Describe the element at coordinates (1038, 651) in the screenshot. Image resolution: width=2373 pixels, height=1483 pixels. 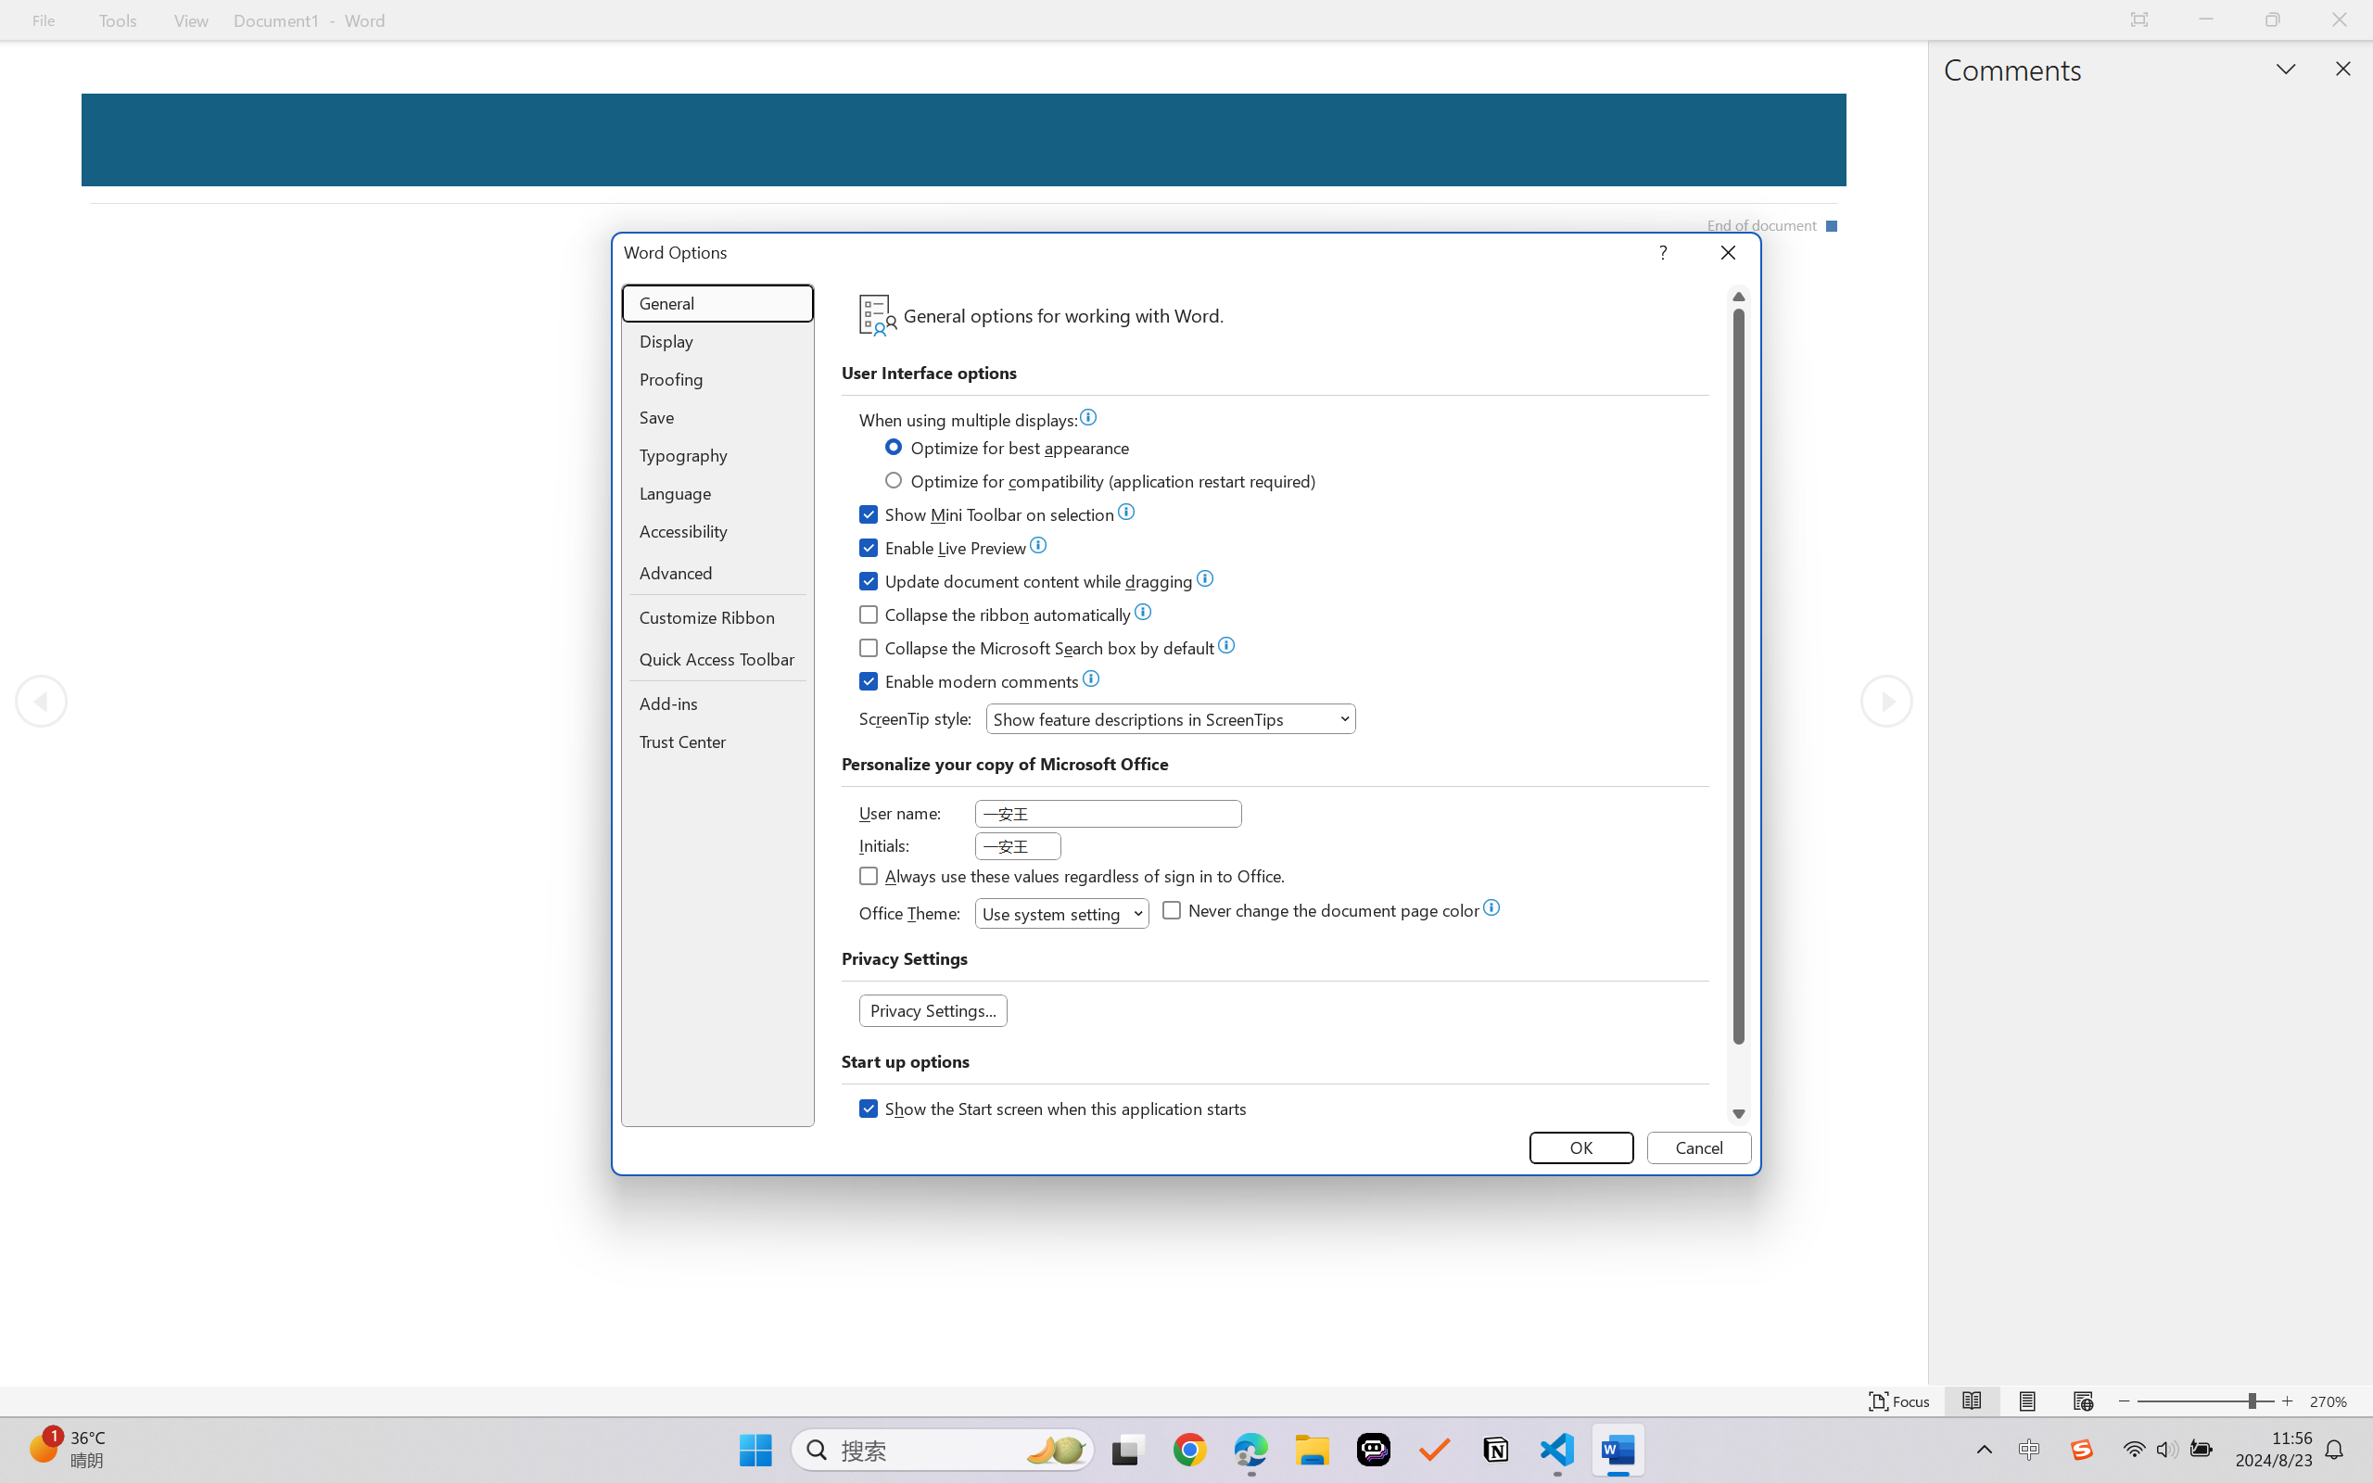
I see `Collapse the Microsoft Search box by default` at that location.